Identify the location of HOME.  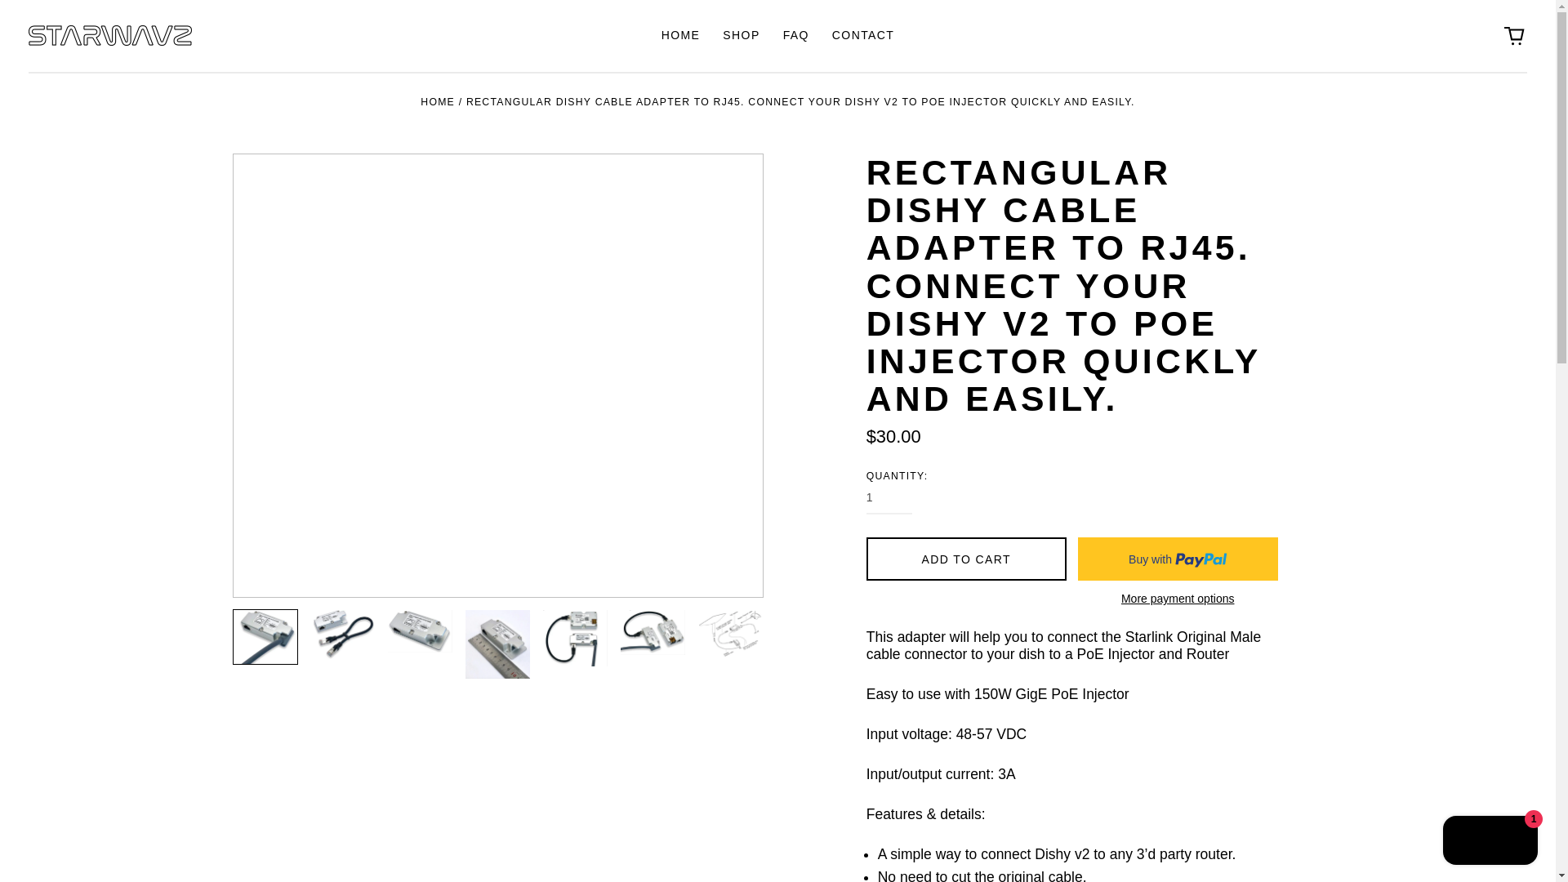
(681, 36).